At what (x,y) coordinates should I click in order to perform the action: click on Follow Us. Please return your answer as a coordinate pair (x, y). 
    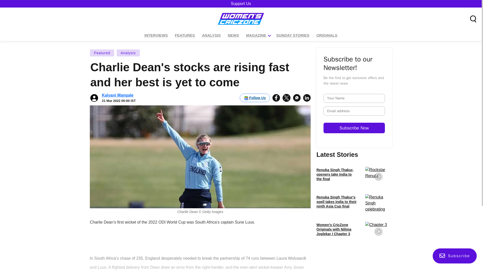
    Looking at the image, I should click on (255, 98).